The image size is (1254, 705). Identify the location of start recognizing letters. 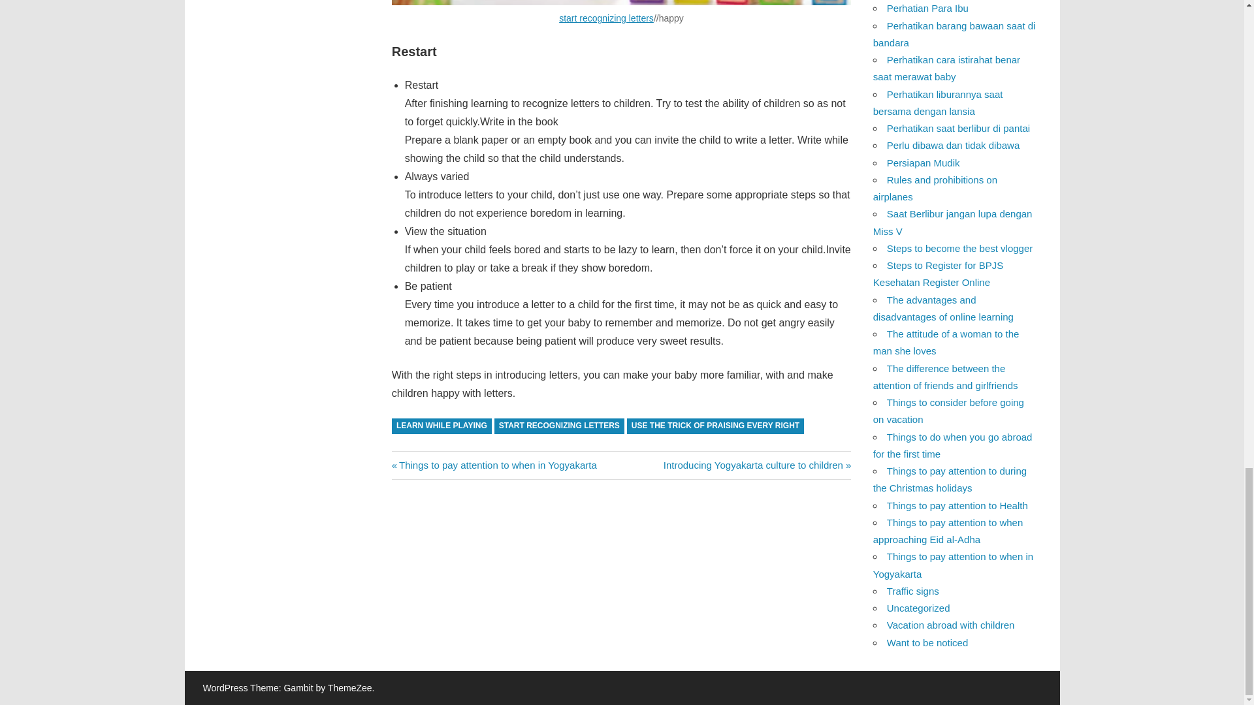
(716, 427).